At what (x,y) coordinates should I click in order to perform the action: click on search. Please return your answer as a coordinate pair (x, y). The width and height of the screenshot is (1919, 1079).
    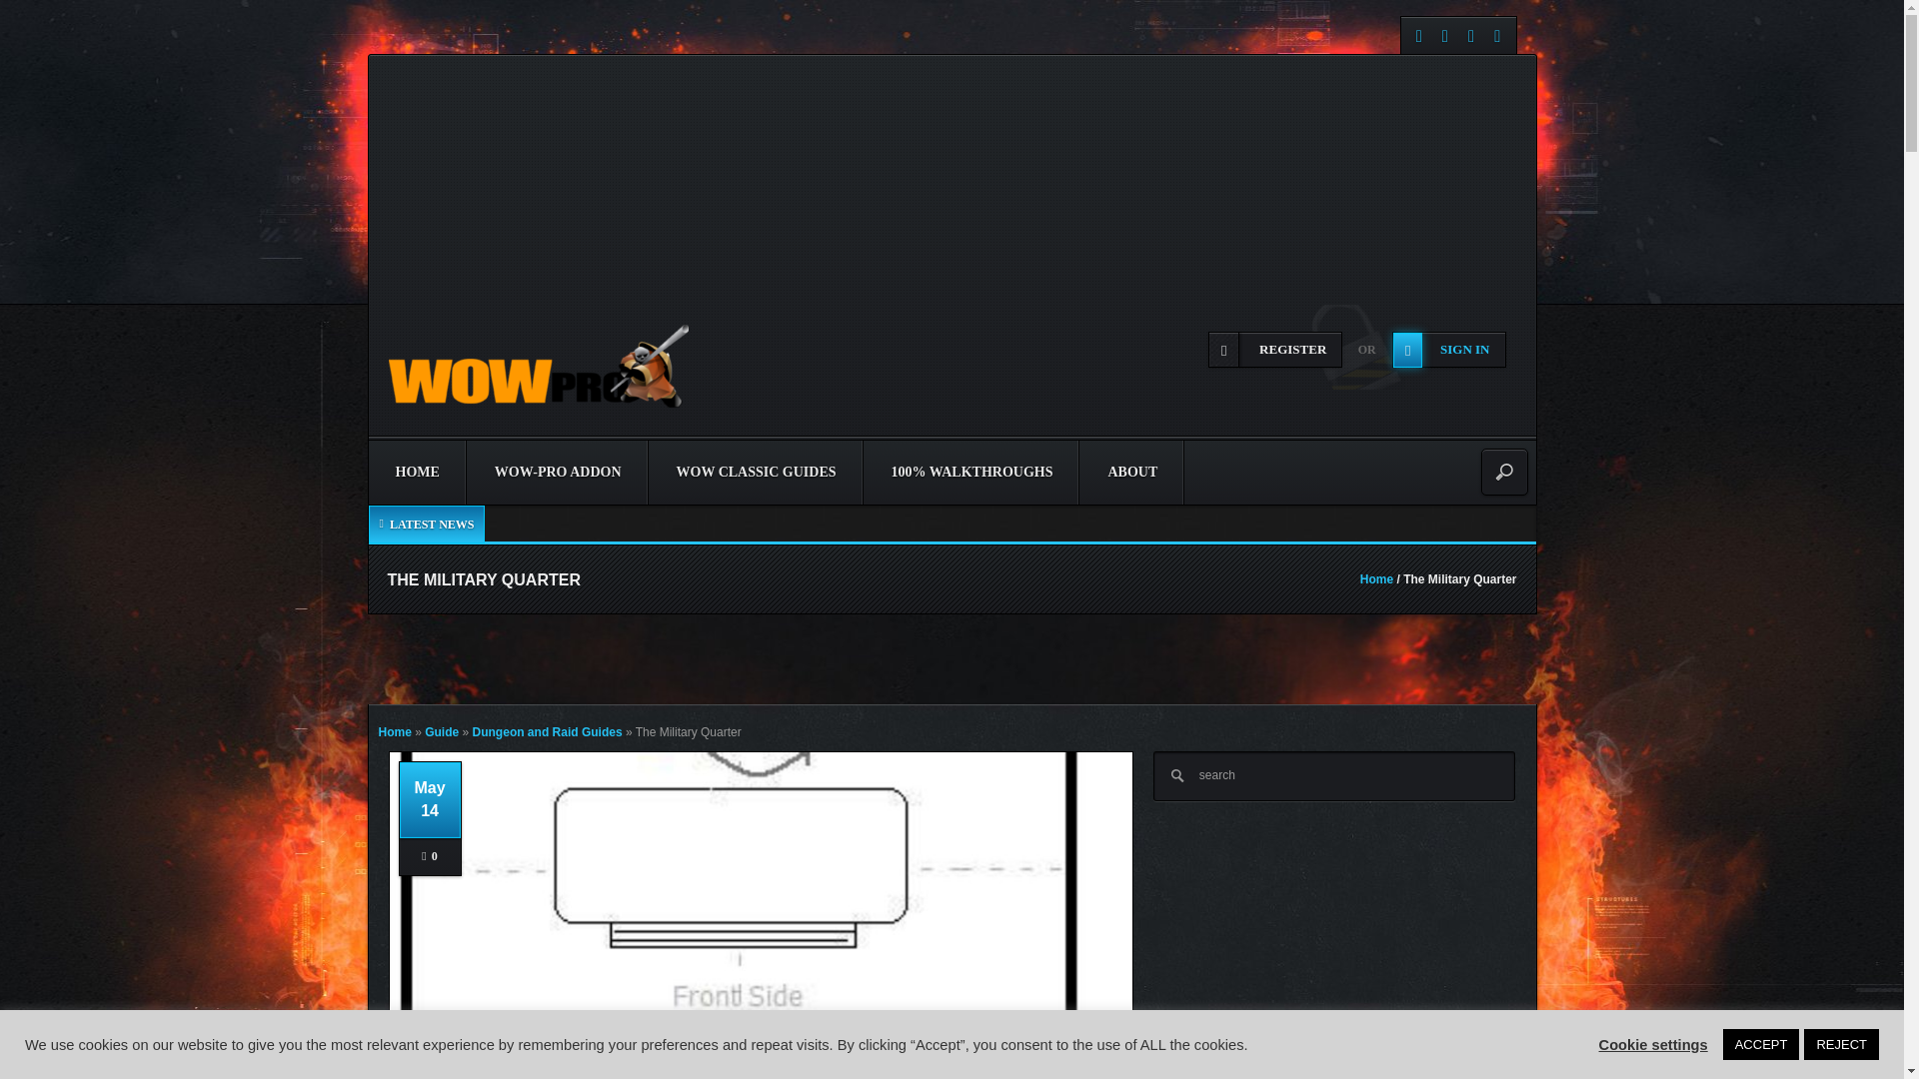
    Looking at the image, I should click on (1333, 775).